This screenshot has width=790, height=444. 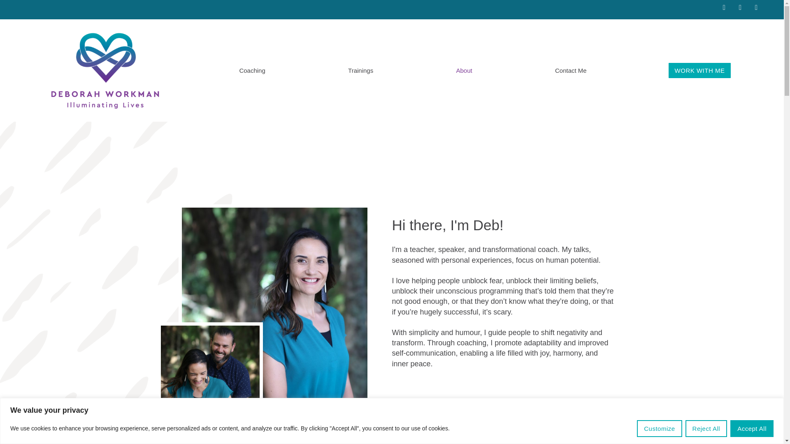 What do you see at coordinates (699, 71) in the screenshot?
I see `WORK WITH ME` at bounding box center [699, 71].